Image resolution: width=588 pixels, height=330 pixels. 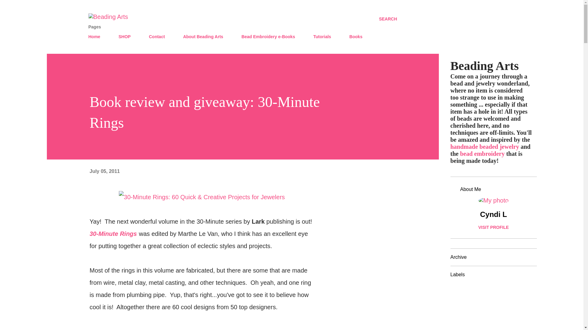 What do you see at coordinates (104, 171) in the screenshot?
I see `permanent link` at bounding box center [104, 171].